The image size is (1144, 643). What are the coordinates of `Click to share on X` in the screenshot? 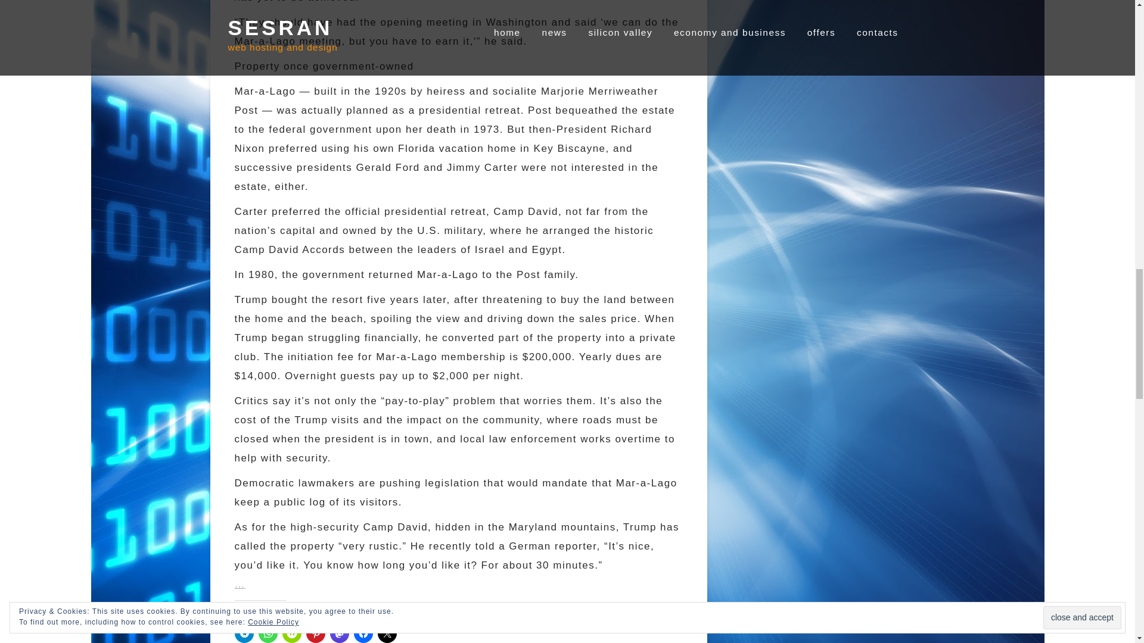 It's located at (387, 633).